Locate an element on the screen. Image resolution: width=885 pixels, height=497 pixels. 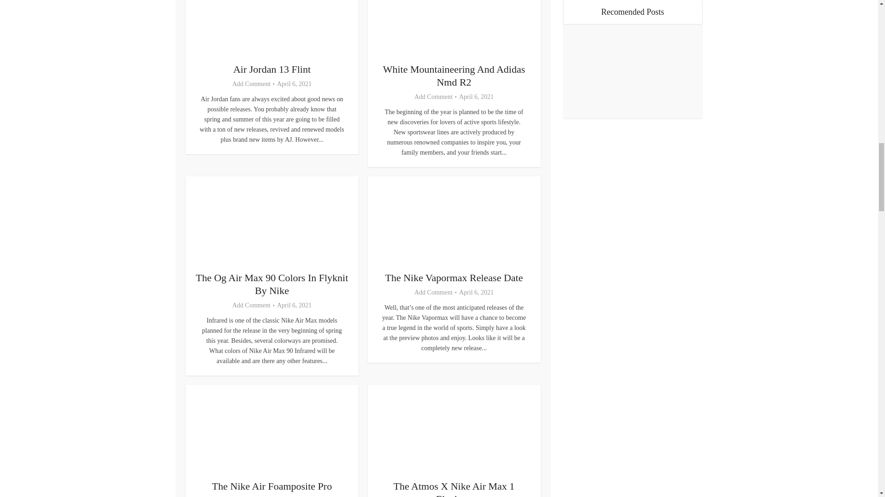
Add Comment is located at coordinates (433, 97).